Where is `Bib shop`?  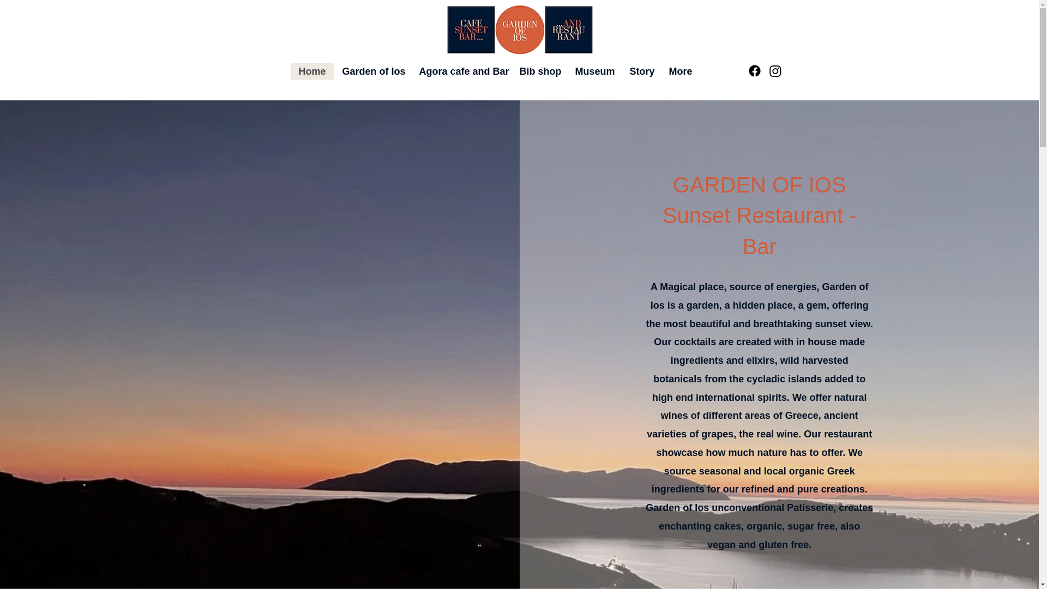 Bib shop is located at coordinates (759, 200).